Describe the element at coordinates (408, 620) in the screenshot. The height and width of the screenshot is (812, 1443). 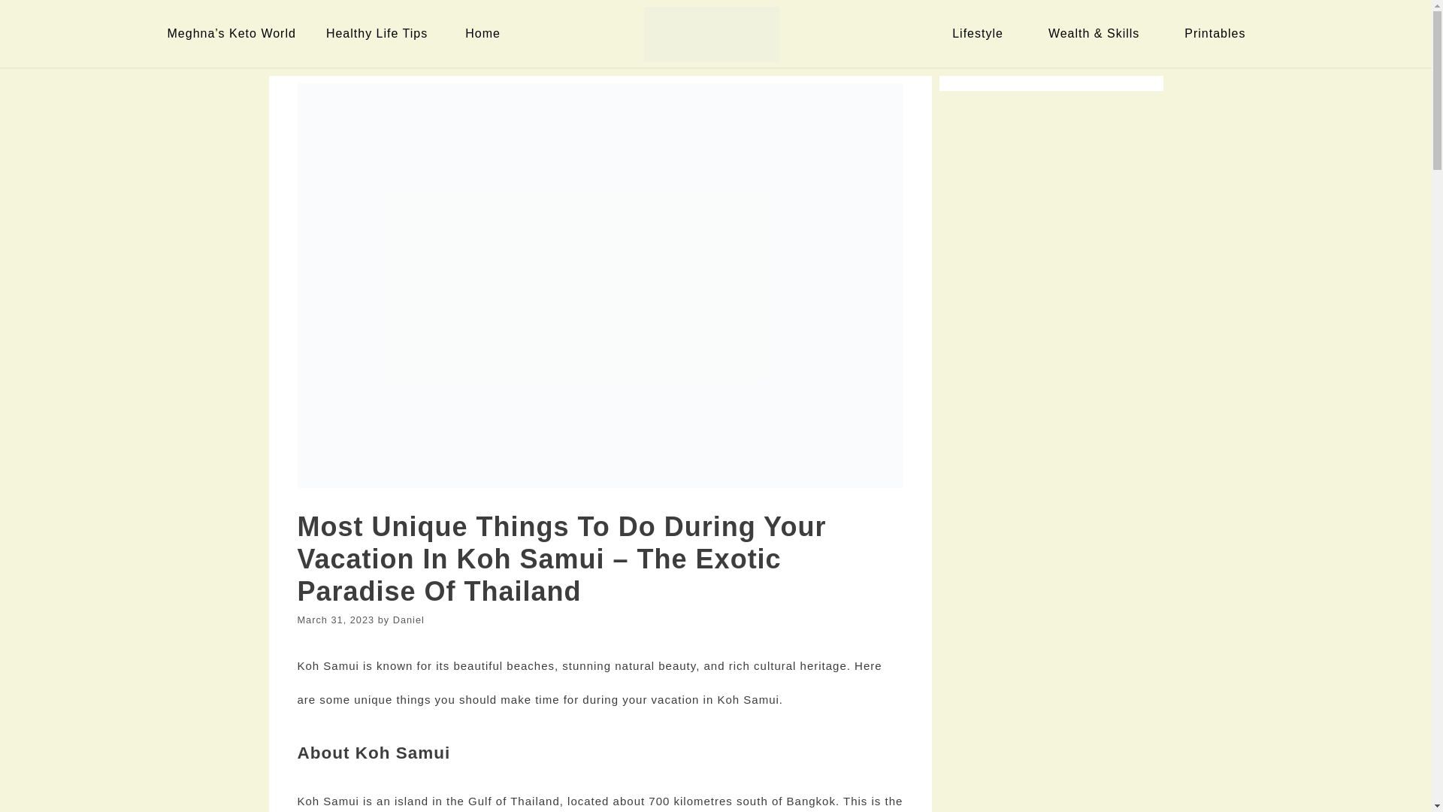
I see `View all posts by Daniel` at that location.